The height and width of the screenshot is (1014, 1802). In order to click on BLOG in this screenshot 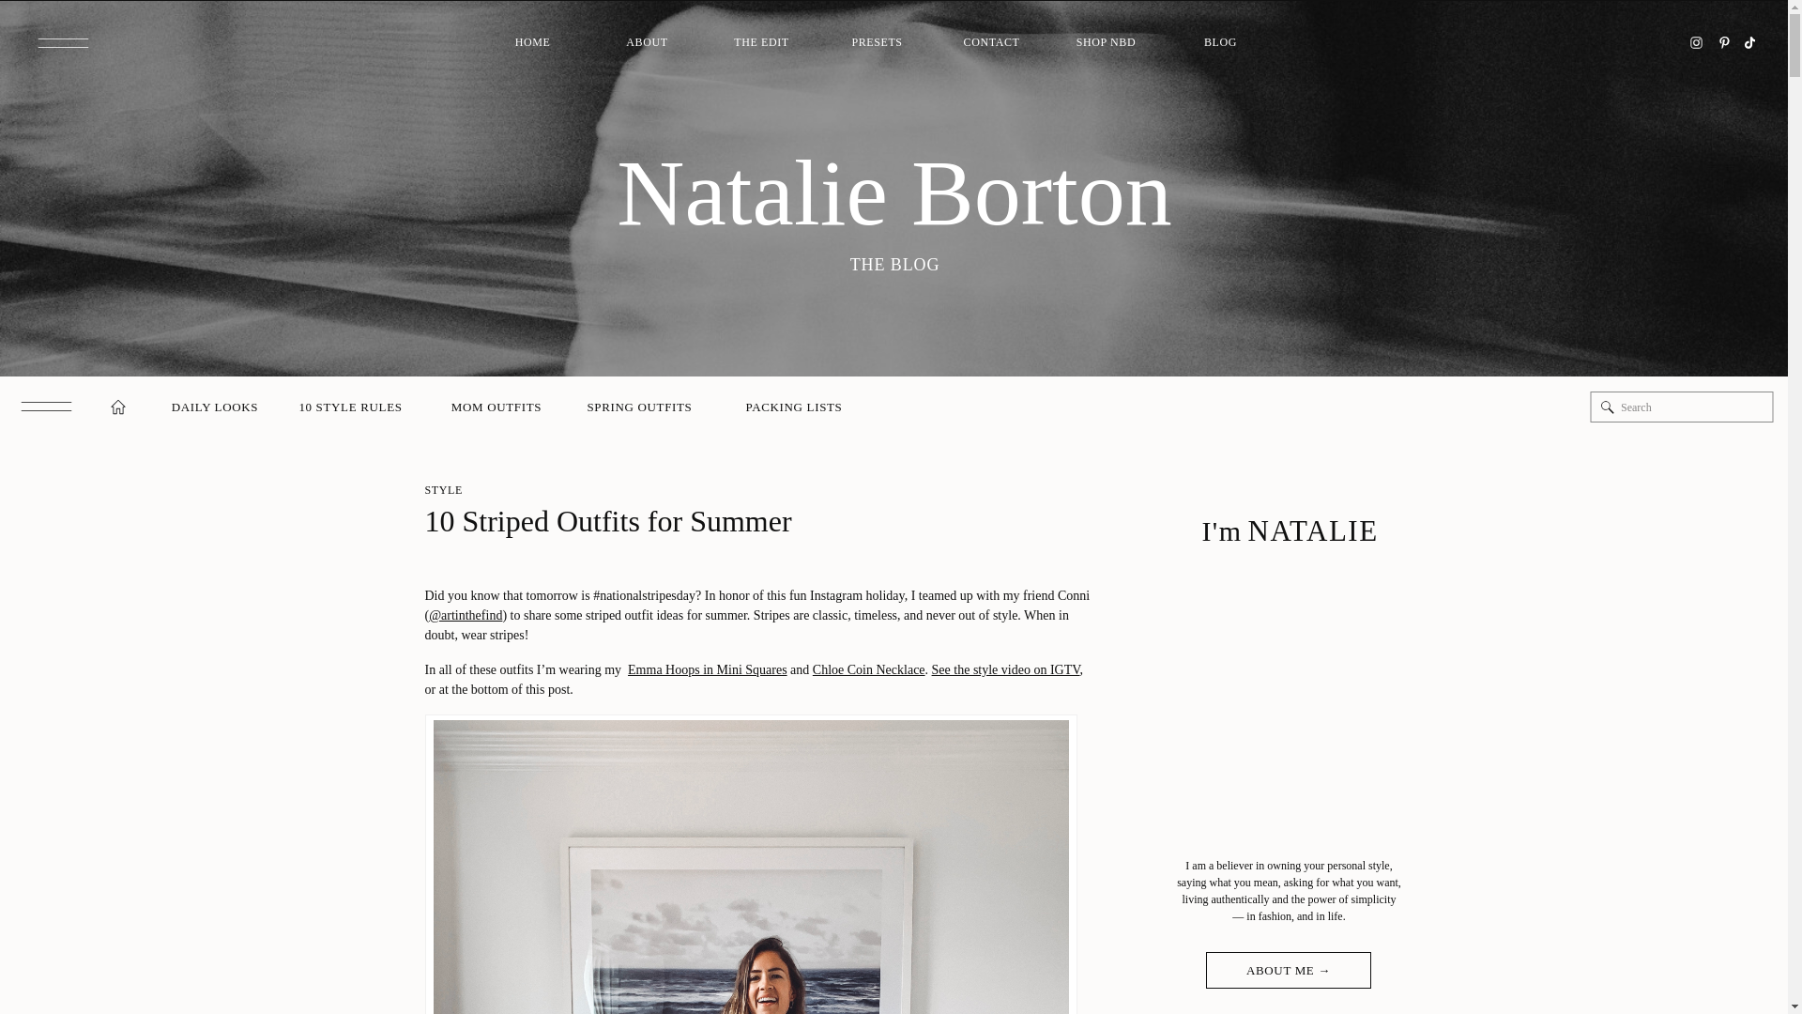, I will do `click(1220, 43)`.